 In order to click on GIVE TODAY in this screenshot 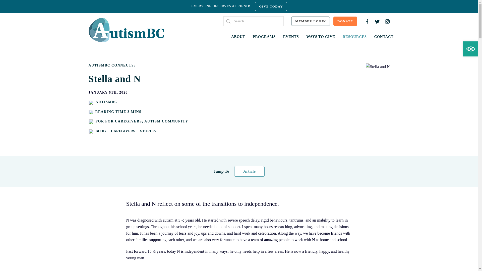, I will do `click(271, 7)`.